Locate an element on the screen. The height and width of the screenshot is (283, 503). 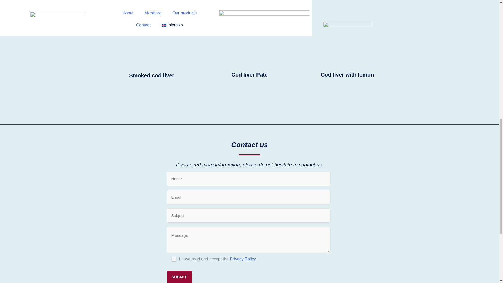
Privacy Policy is located at coordinates (243, 259).